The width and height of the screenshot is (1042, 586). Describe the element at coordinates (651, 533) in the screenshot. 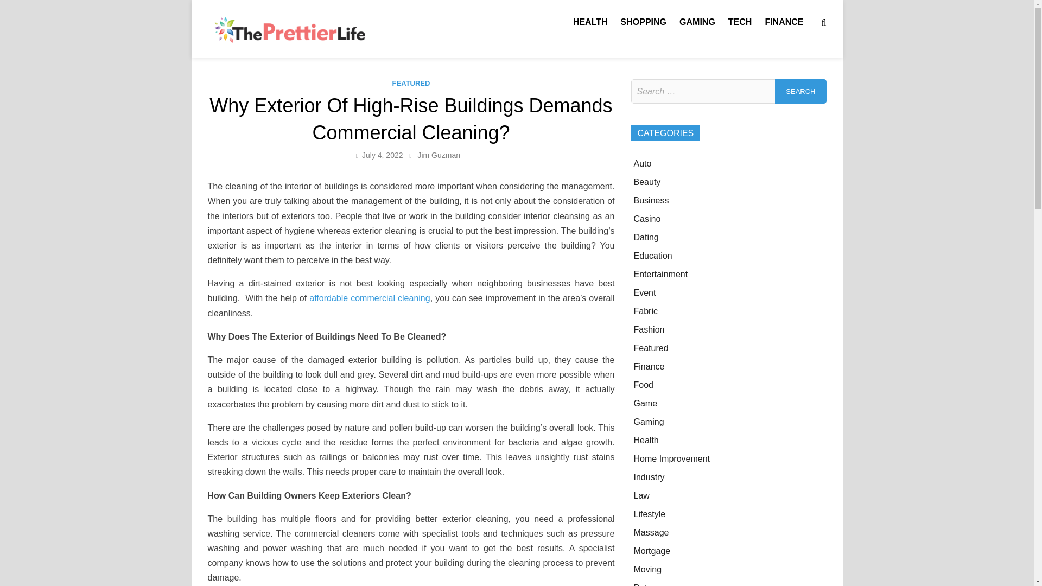

I see `Massage` at that location.